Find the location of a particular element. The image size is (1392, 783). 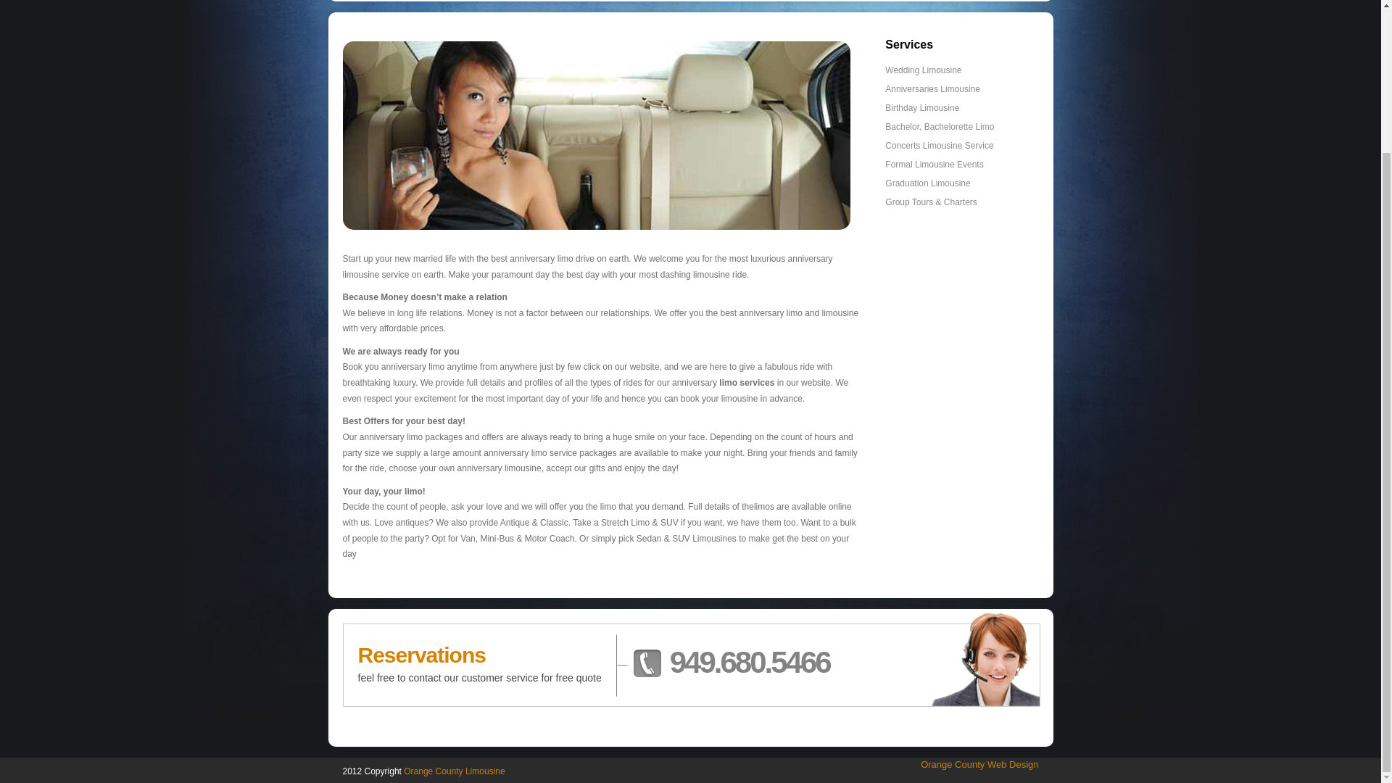

Formal Limousine Events is located at coordinates (934, 165).